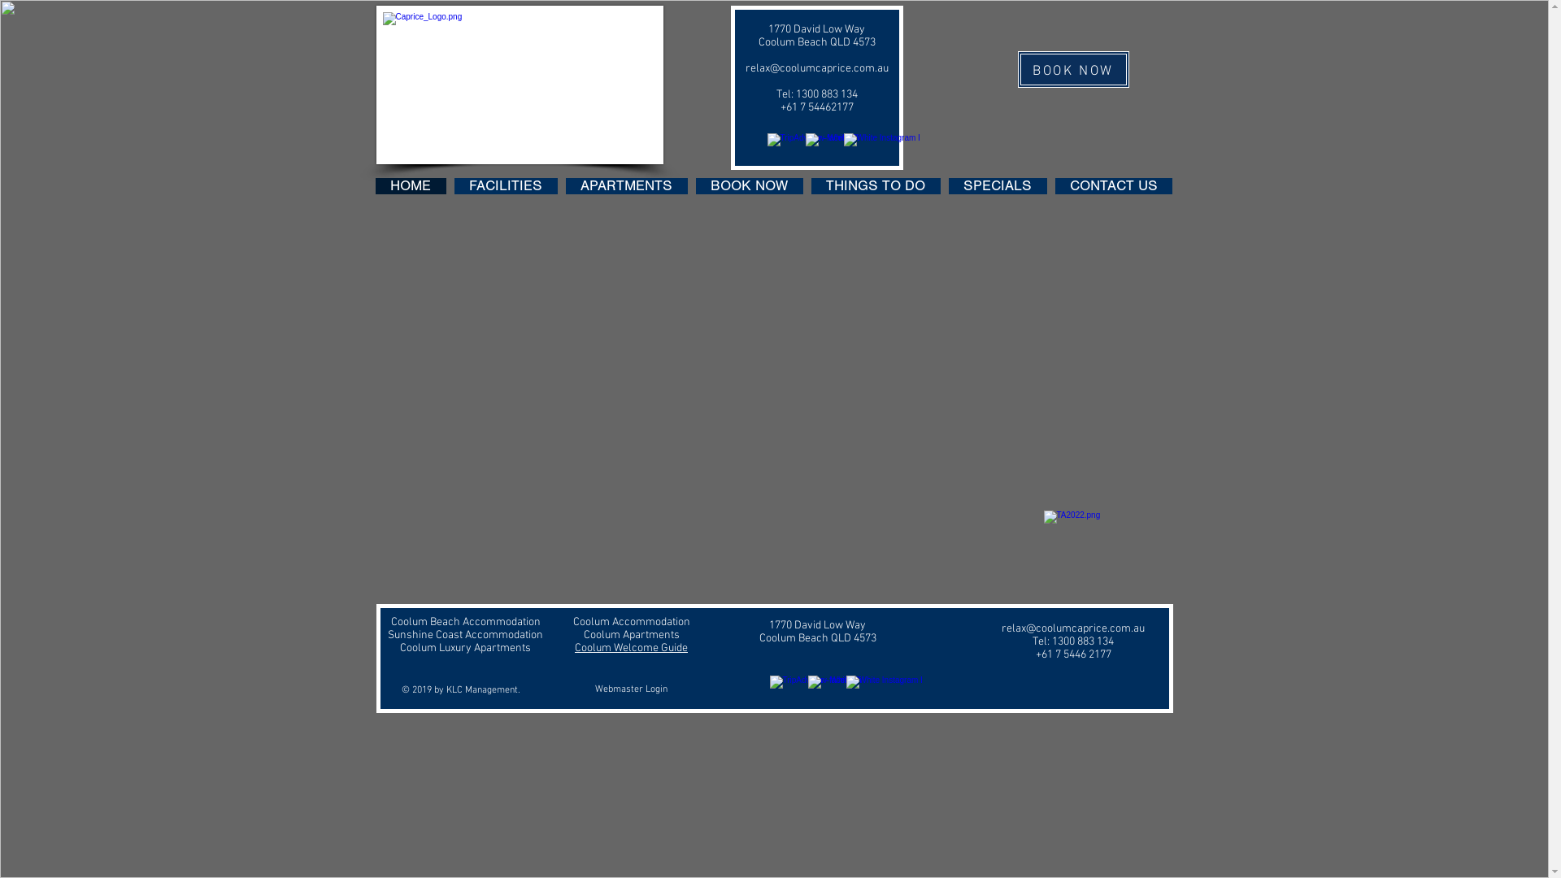 This screenshot has width=1561, height=878. Describe the element at coordinates (632, 689) in the screenshot. I see `Webmaster Login` at that location.